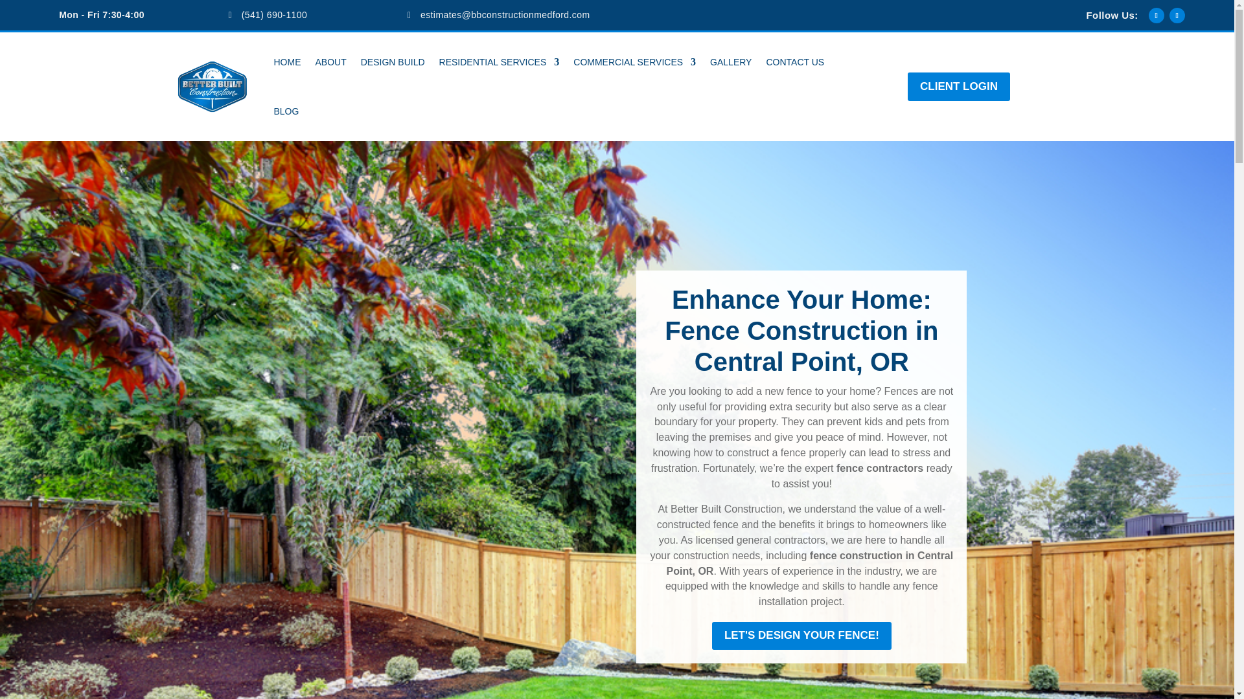 This screenshot has height=699, width=1244. Describe the element at coordinates (634, 62) in the screenshot. I see `COMMERCIAL SERVICES` at that location.